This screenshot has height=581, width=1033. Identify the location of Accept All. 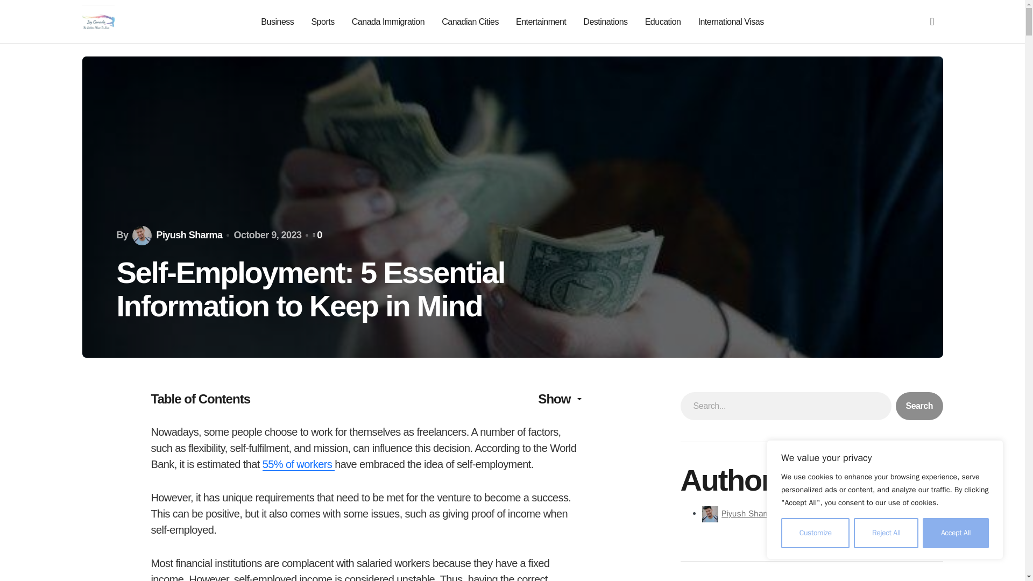
(956, 533).